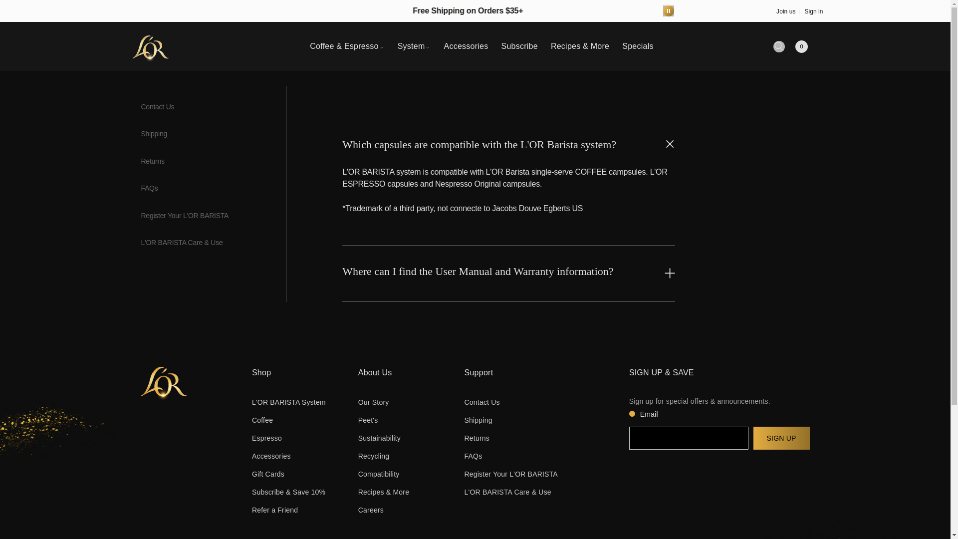  What do you see at coordinates (465, 46) in the screenshot?
I see `Accessories` at bounding box center [465, 46].